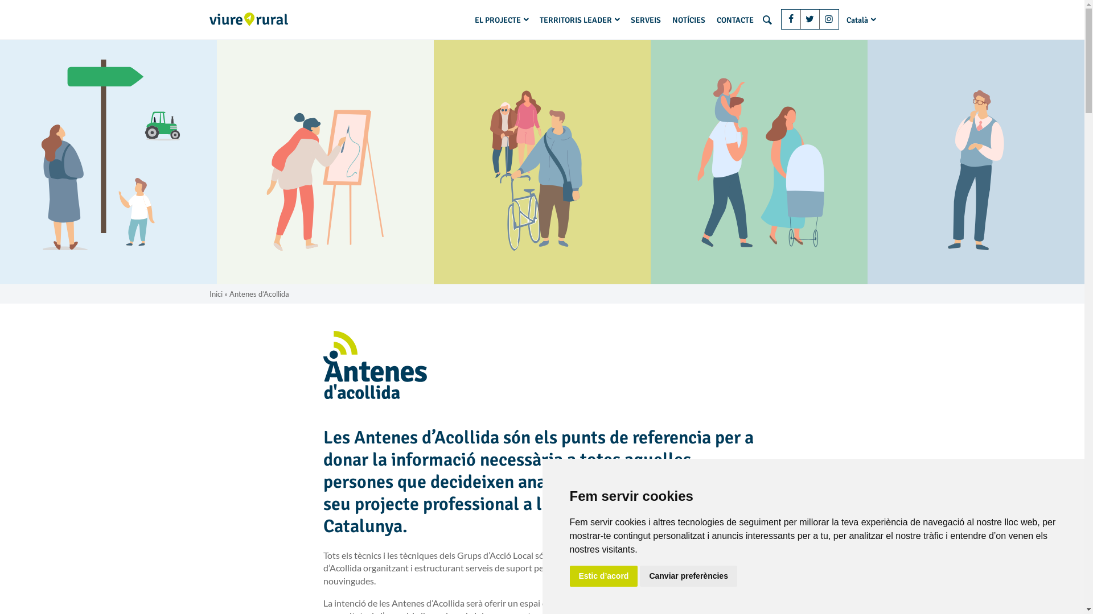 The width and height of the screenshot is (1093, 614). Describe the element at coordinates (735, 20) in the screenshot. I see `CONTACTE` at that location.